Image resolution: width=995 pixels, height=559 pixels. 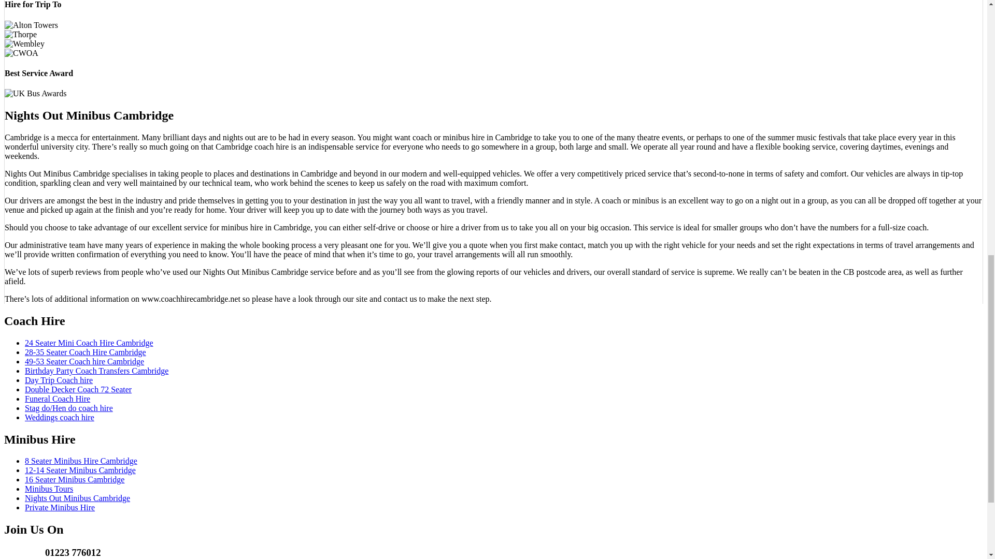 What do you see at coordinates (84, 361) in the screenshot?
I see `49-53 Seater Coach hire Cambridge` at bounding box center [84, 361].